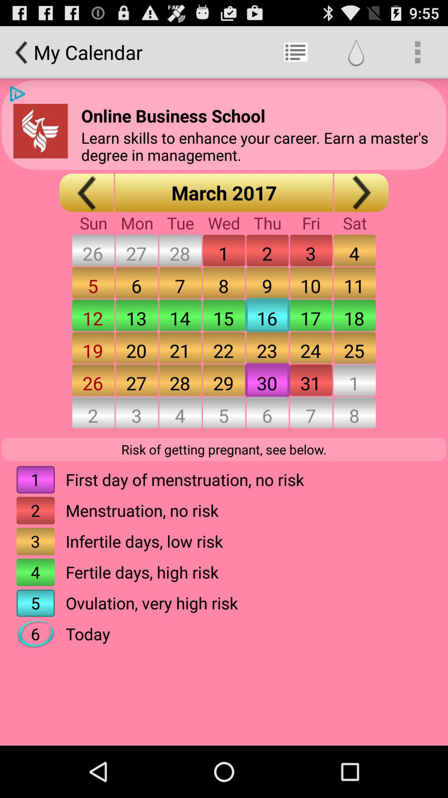  Describe the element at coordinates (361, 193) in the screenshot. I see `go to next month` at that location.